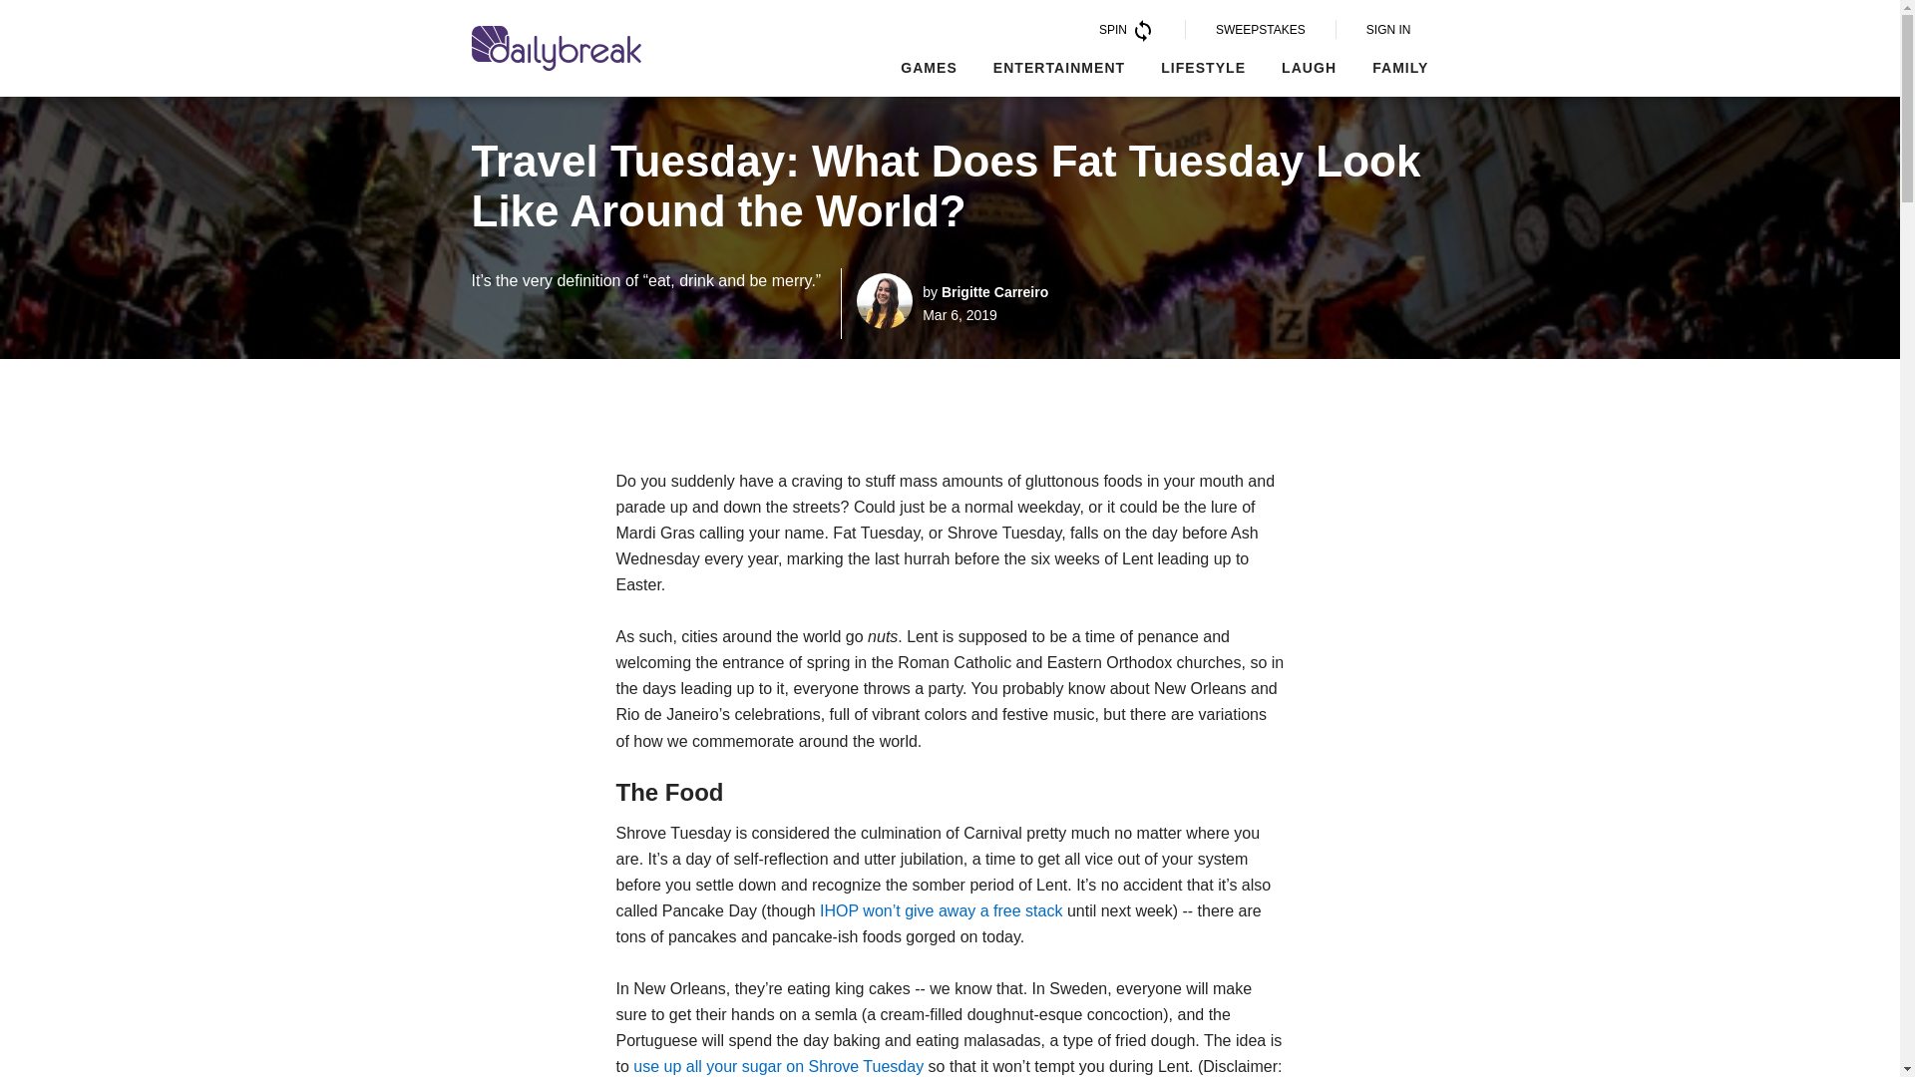 This screenshot has width=1915, height=1077. I want to click on FAMILY, so click(1400, 68).